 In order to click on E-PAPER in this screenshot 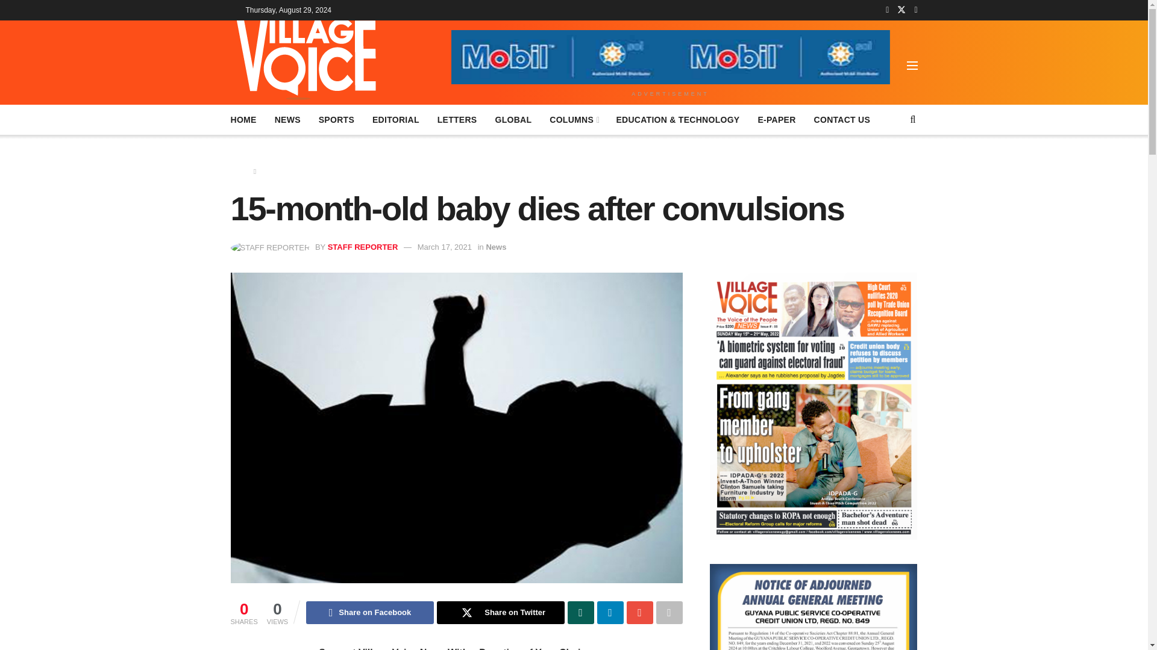, I will do `click(776, 119)`.